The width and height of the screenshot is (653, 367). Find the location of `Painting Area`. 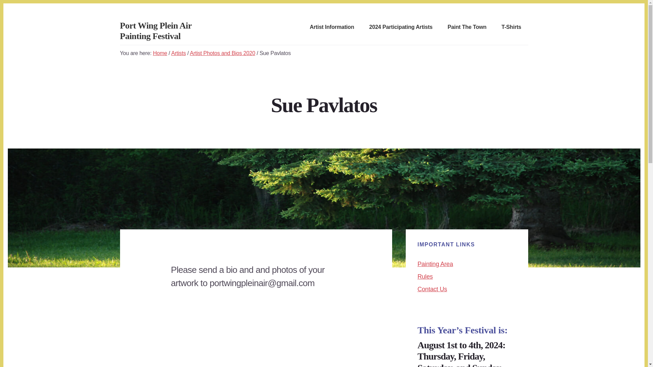

Painting Area is located at coordinates (435, 264).